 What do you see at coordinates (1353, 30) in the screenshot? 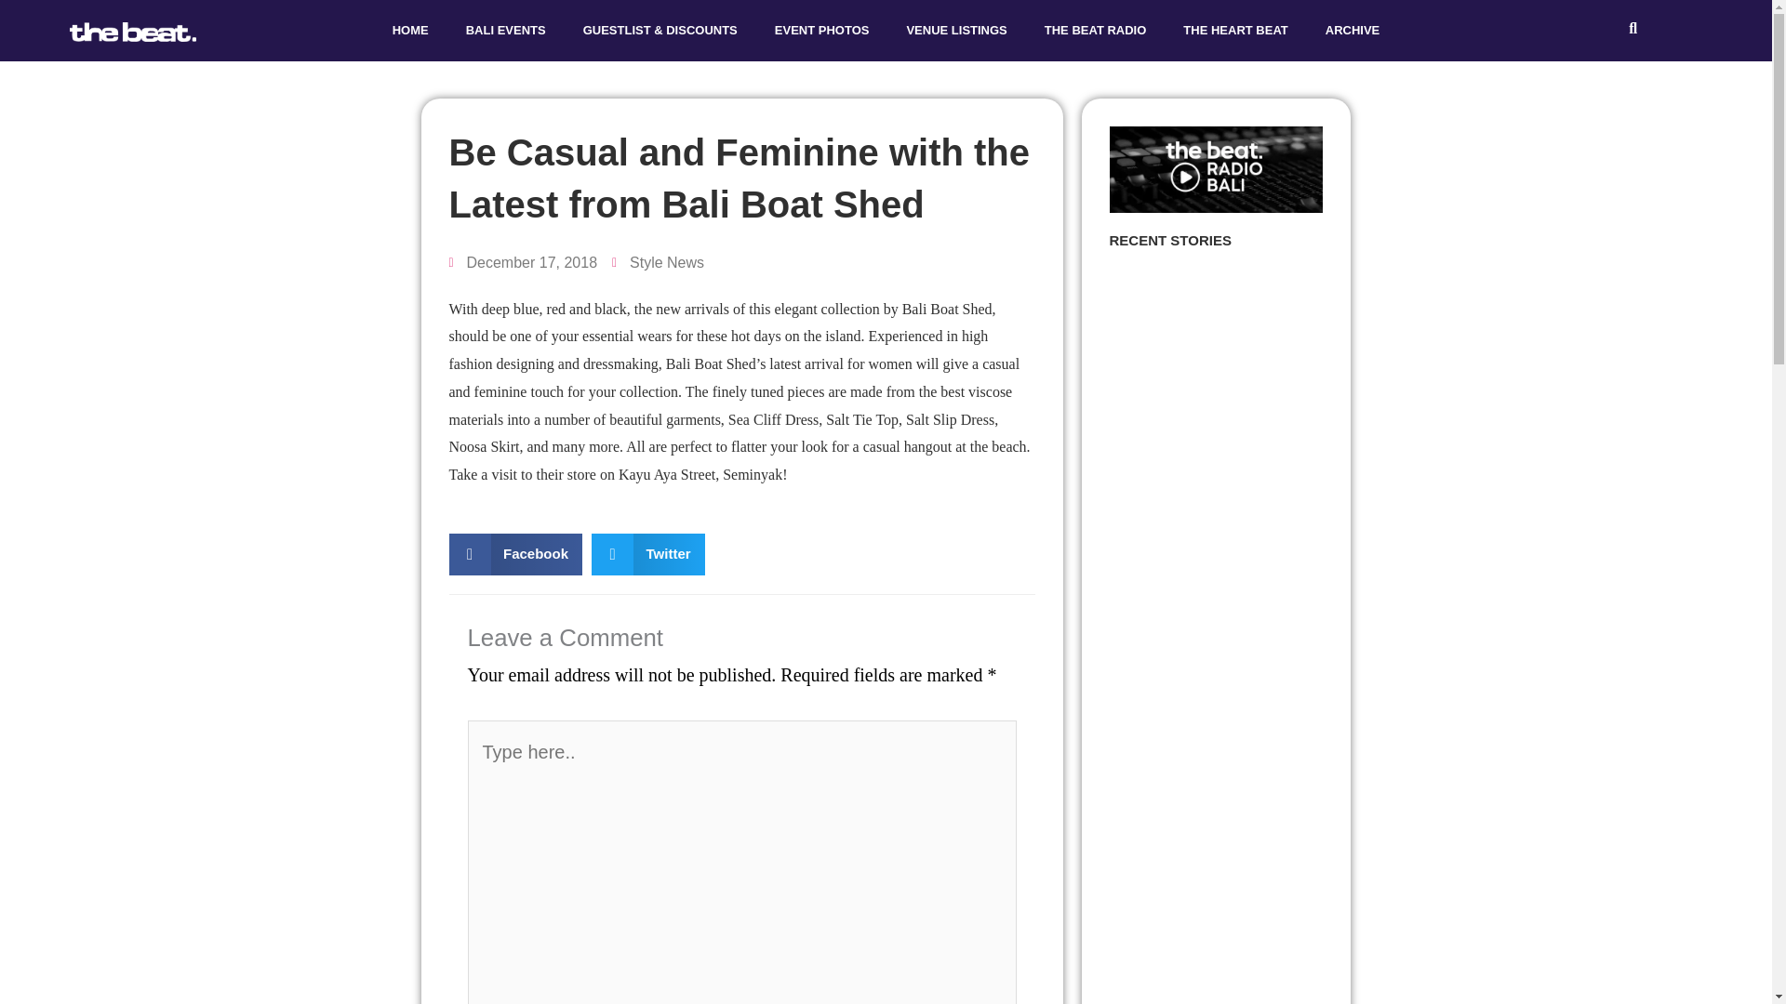
I see `ARCHIVE` at bounding box center [1353, 30].